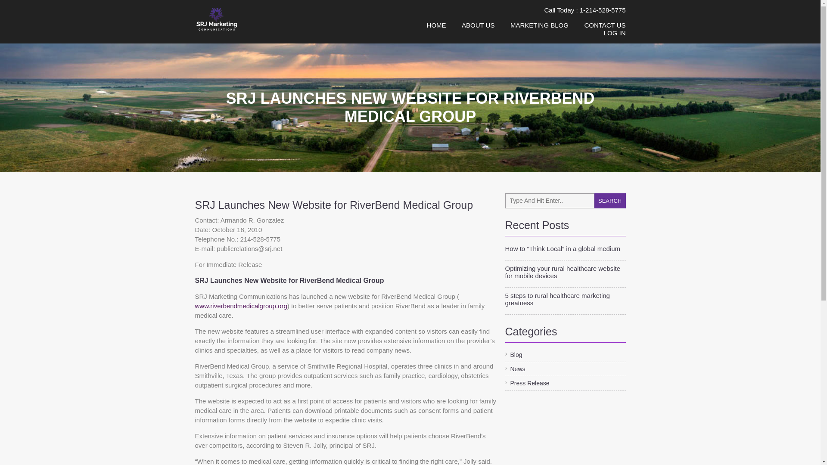 The width and height of the screenshot is (827, 465). Describe the element at coordinates (604, 25) in the screenshot. I see `CONTACT US` at that location.